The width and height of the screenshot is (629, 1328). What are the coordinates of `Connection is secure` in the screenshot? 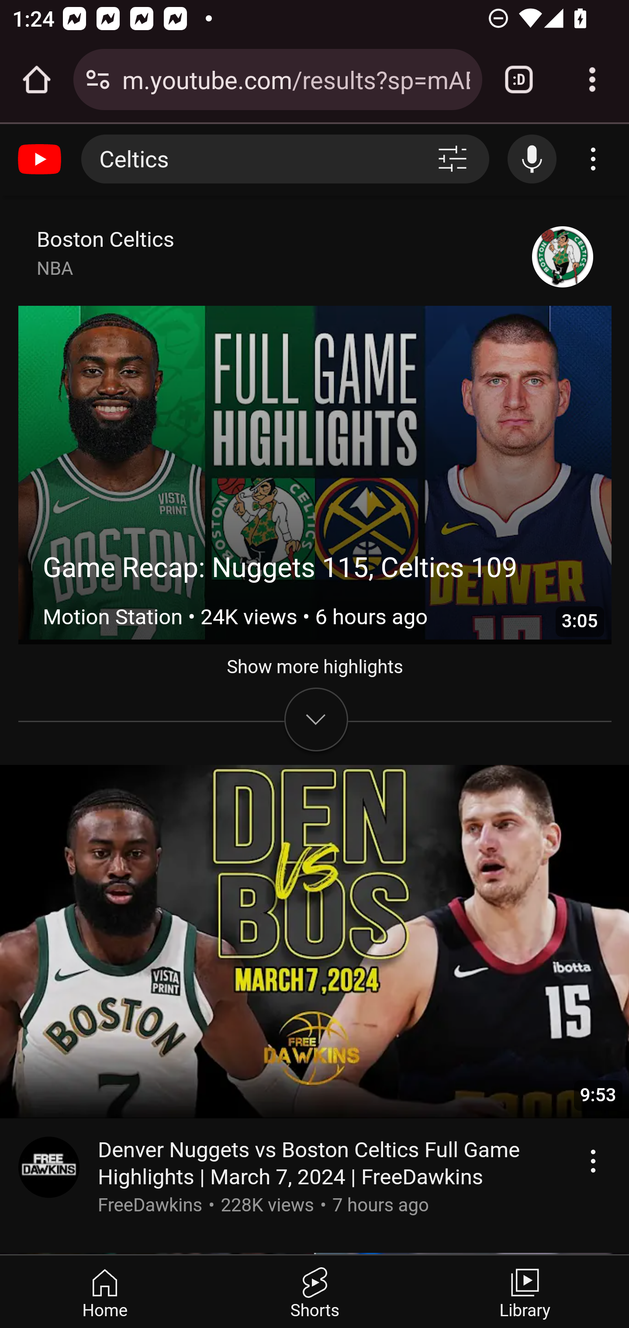 It's located at (98, 80).